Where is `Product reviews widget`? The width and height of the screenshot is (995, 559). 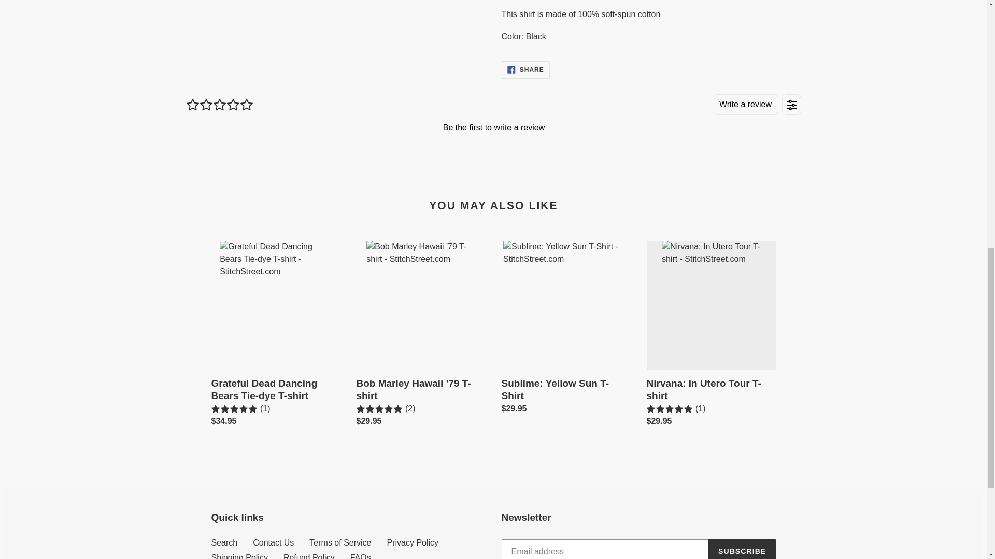 Product reviews widget is located at coordinates (493, 127).